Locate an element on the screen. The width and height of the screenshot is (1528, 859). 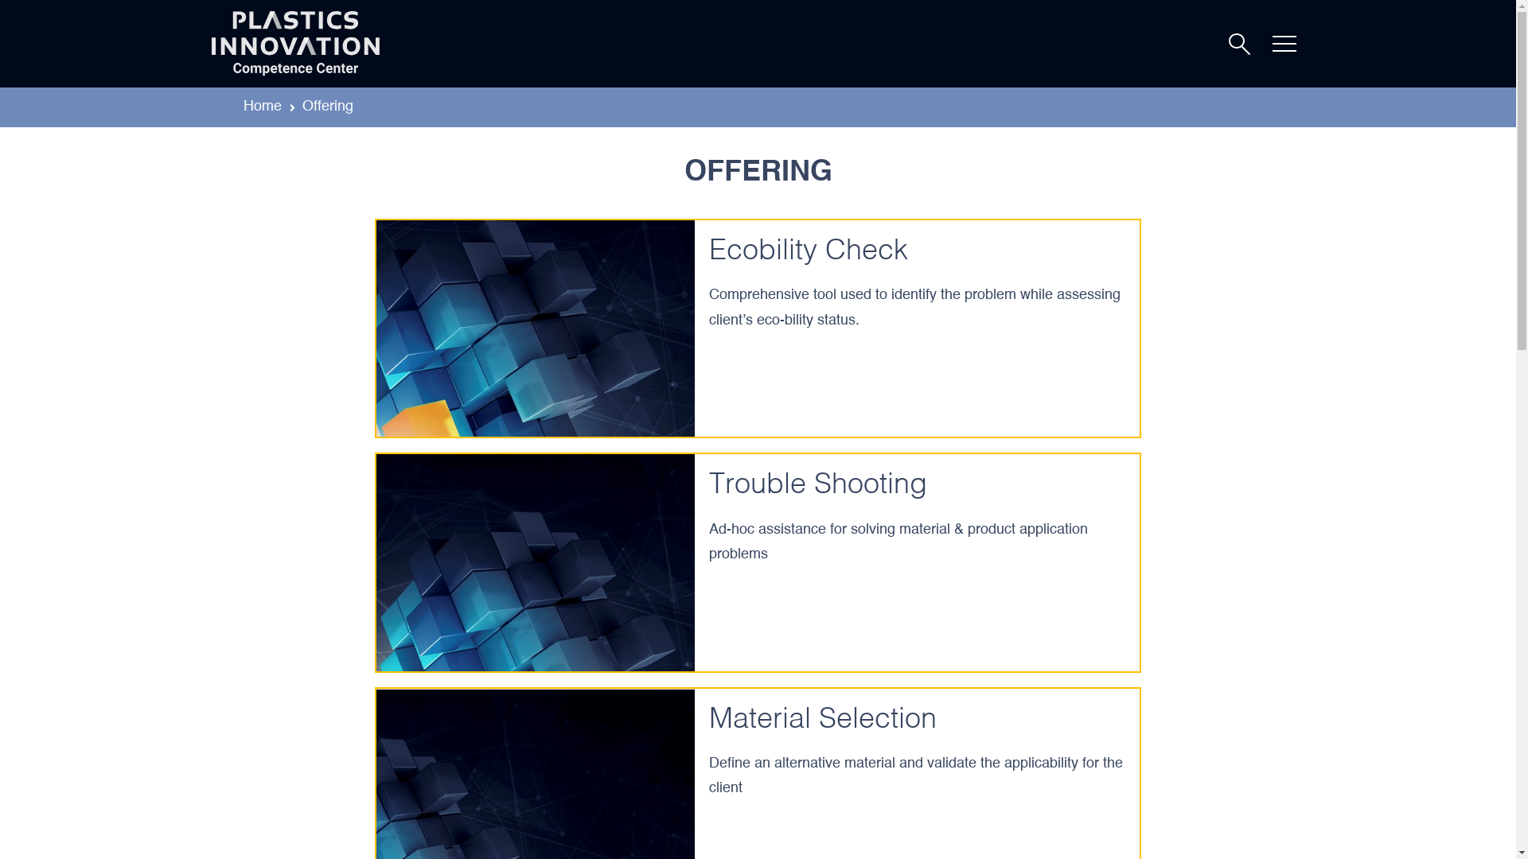
Home is located at coordinates (263, 107).